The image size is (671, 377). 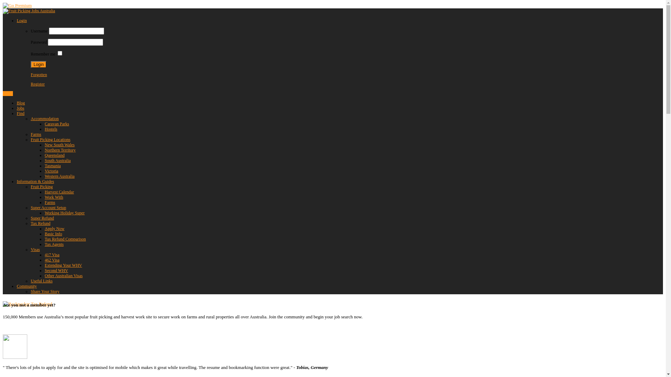 What do you see at coordinates (35, 250) in the screenshot?
I see `Visas` at bounding box center [35, 250].